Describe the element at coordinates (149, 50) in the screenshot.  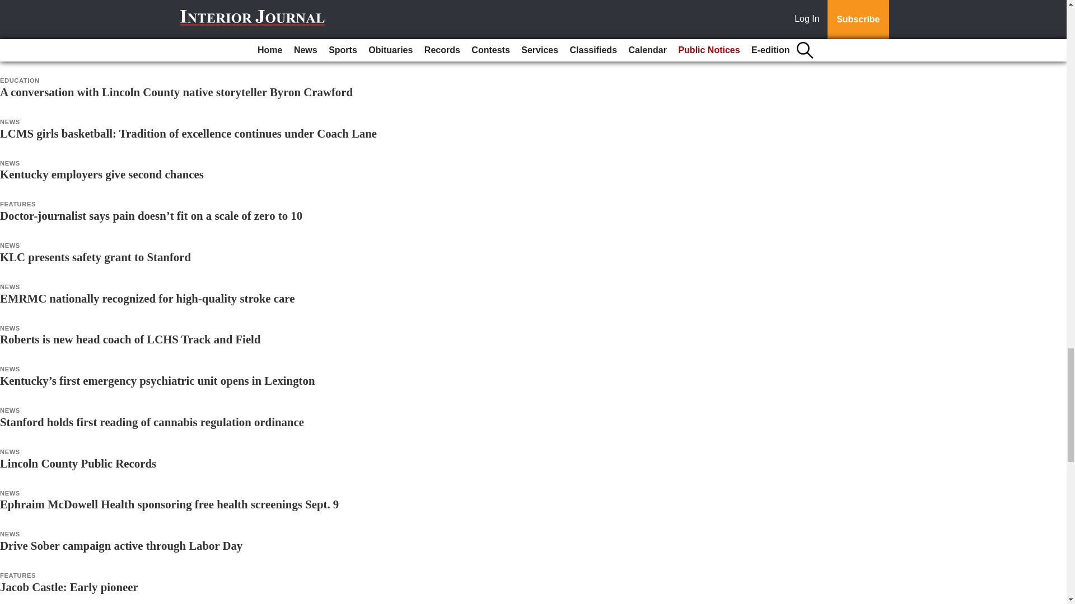
I see `Lincoln Schools staff received awards at Opening Day event` at that location.